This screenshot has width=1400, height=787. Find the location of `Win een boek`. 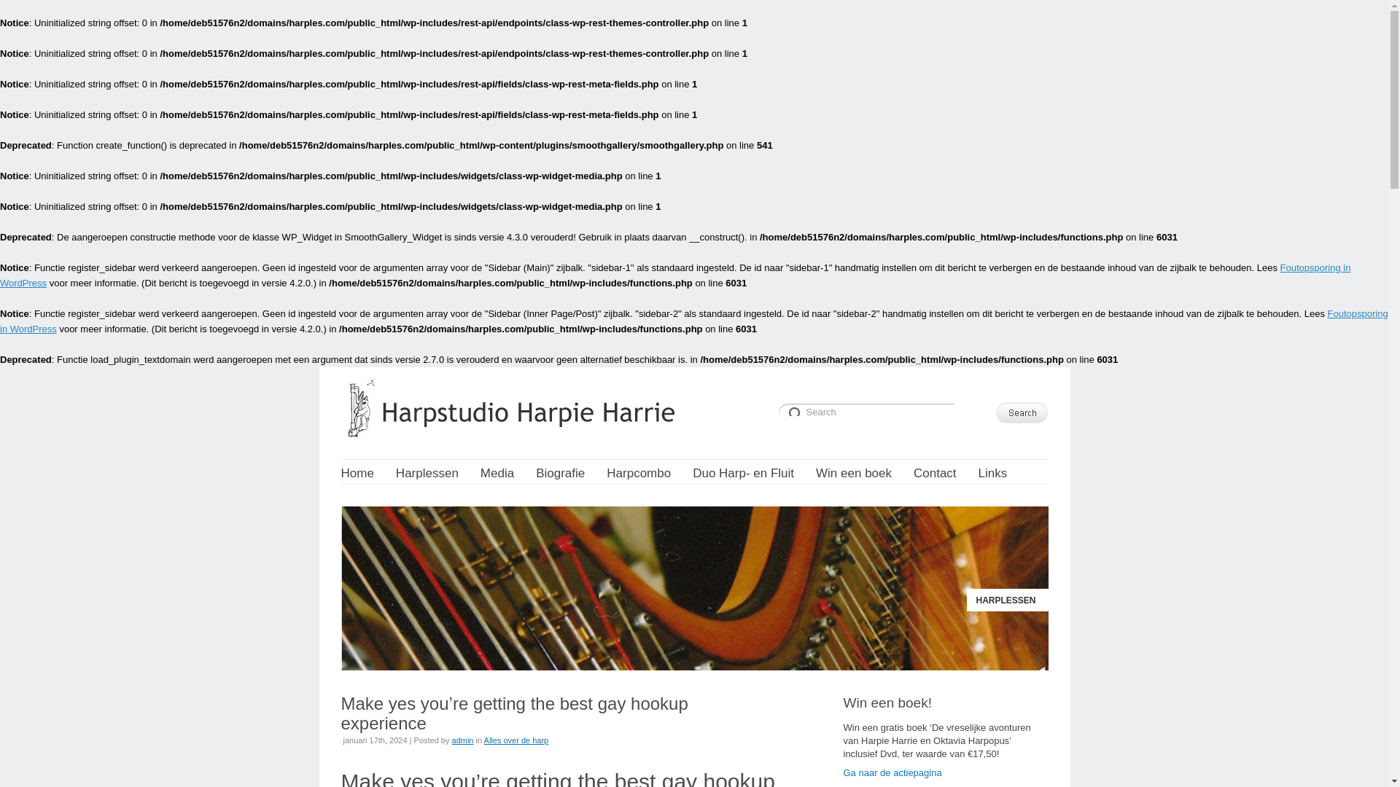

Win een boek is located at coordinates (854, 474).